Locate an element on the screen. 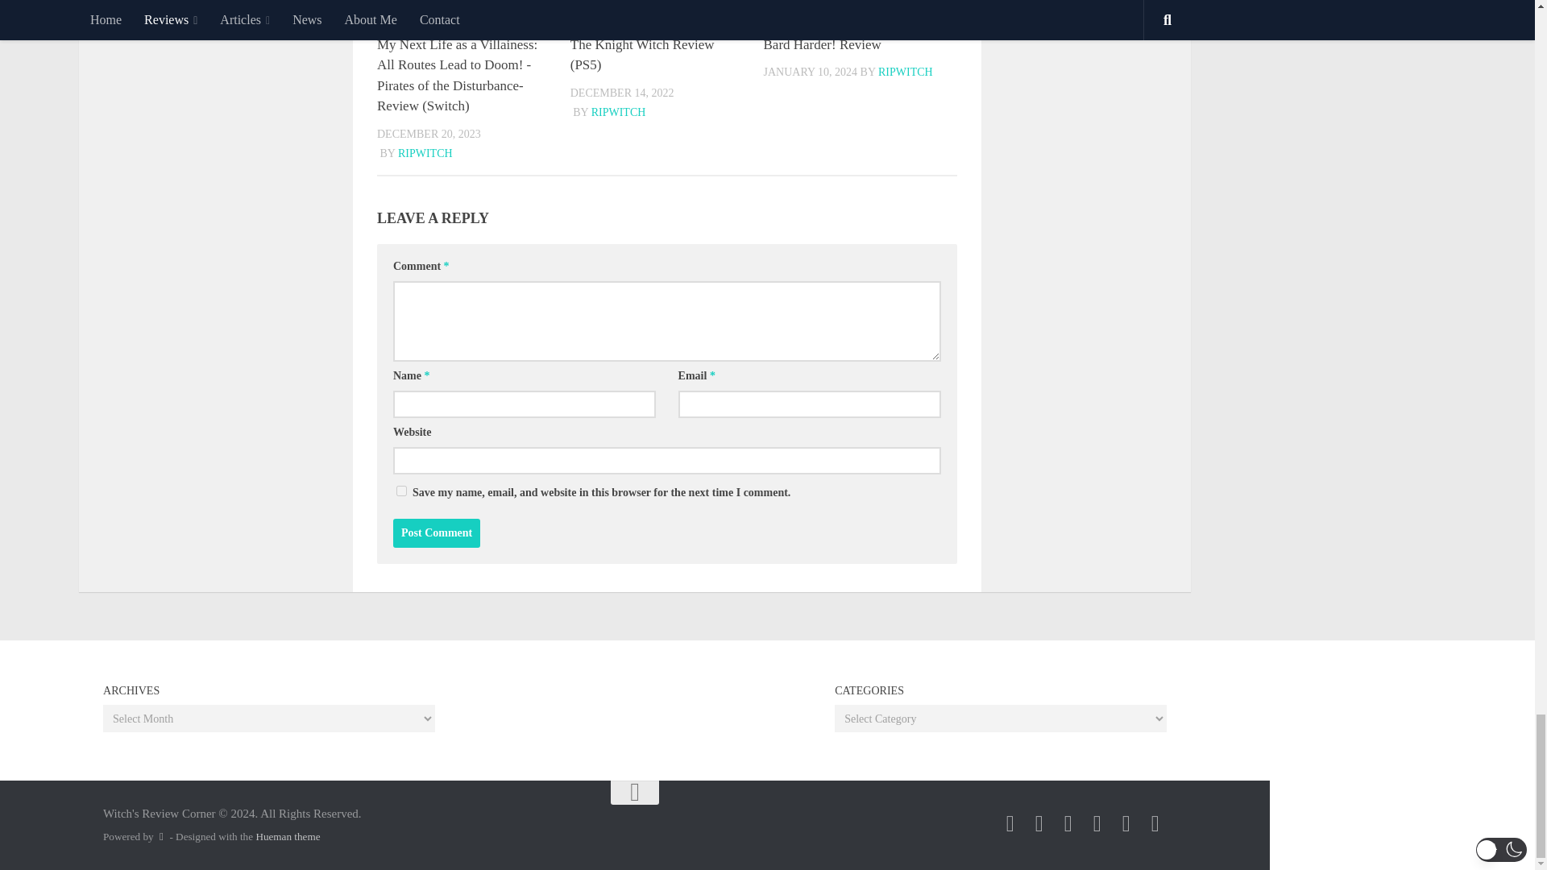 Image resolution: width=1547 pixels, height=870 pixels. Posts by RipWitch is located at coordinates (619, 111).